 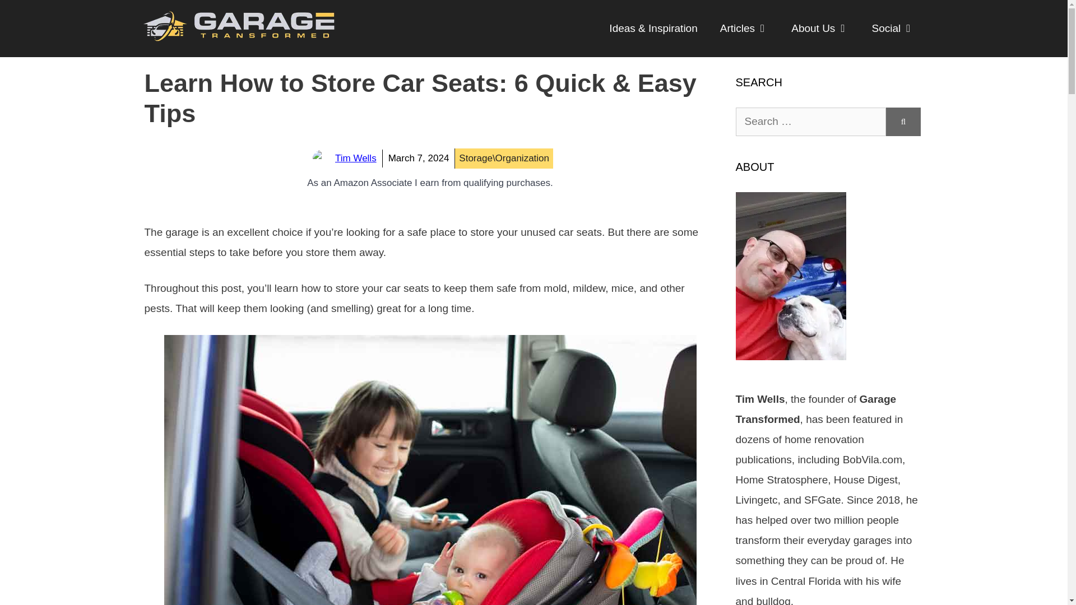 What do you see at coordinates (820, 28) in the screenshot?
I see `About Us` at bounding box center [820, 28].